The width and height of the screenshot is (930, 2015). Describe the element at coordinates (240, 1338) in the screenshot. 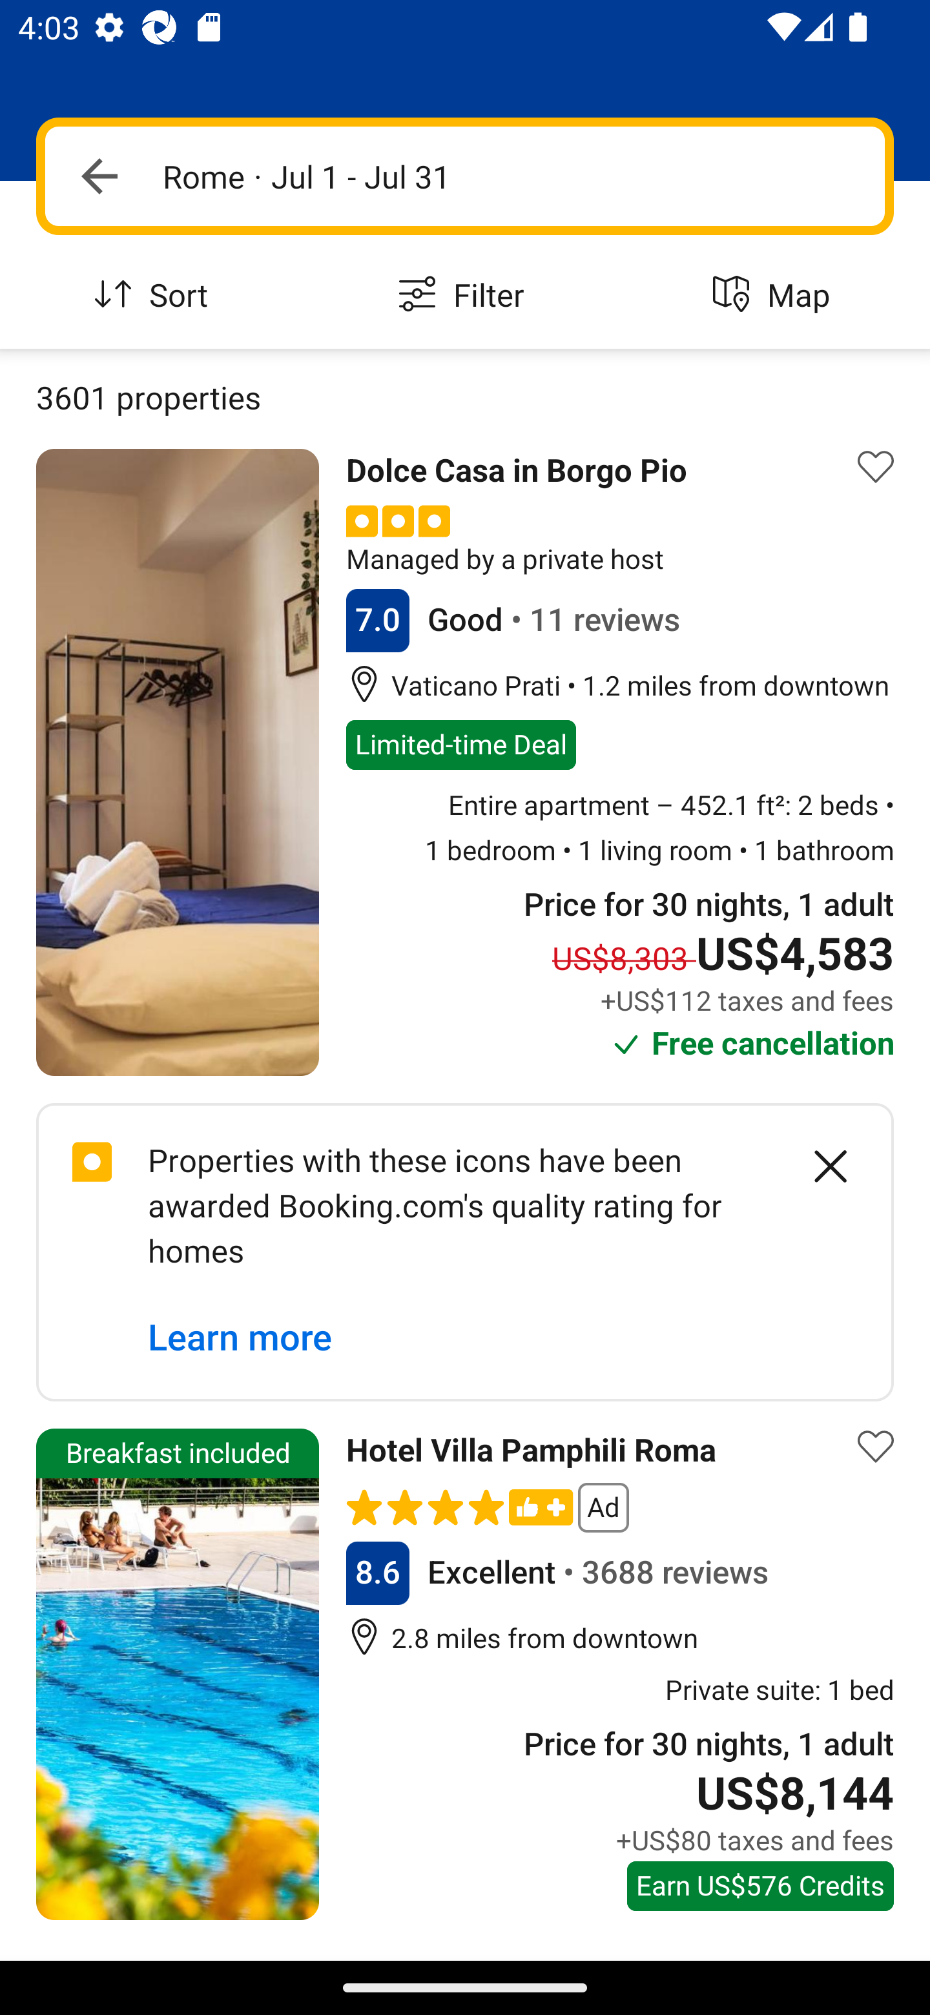

I see `Learn more` at that location.